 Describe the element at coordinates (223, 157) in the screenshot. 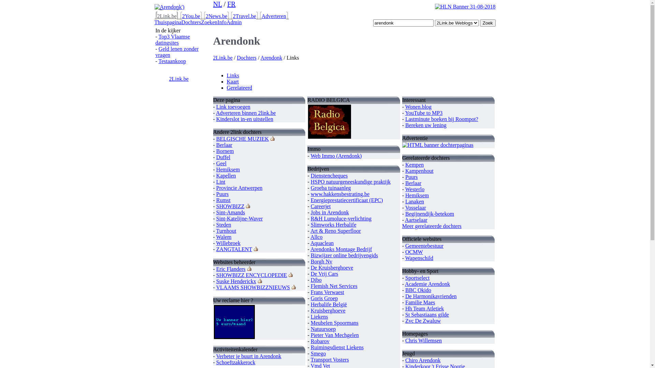

I see `Duffel` at that location.